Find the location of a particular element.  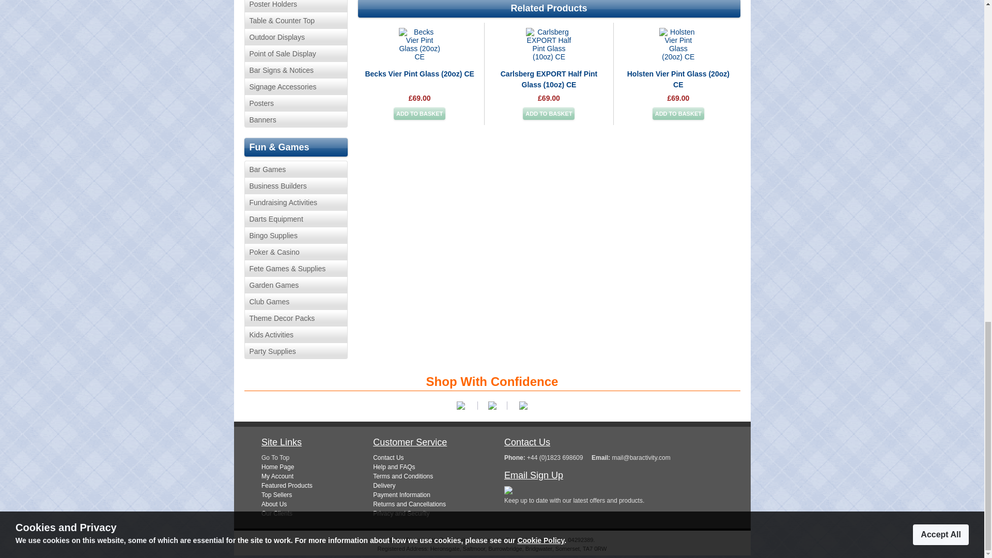

Outdoor Displays is located at coordinates (296, 37).